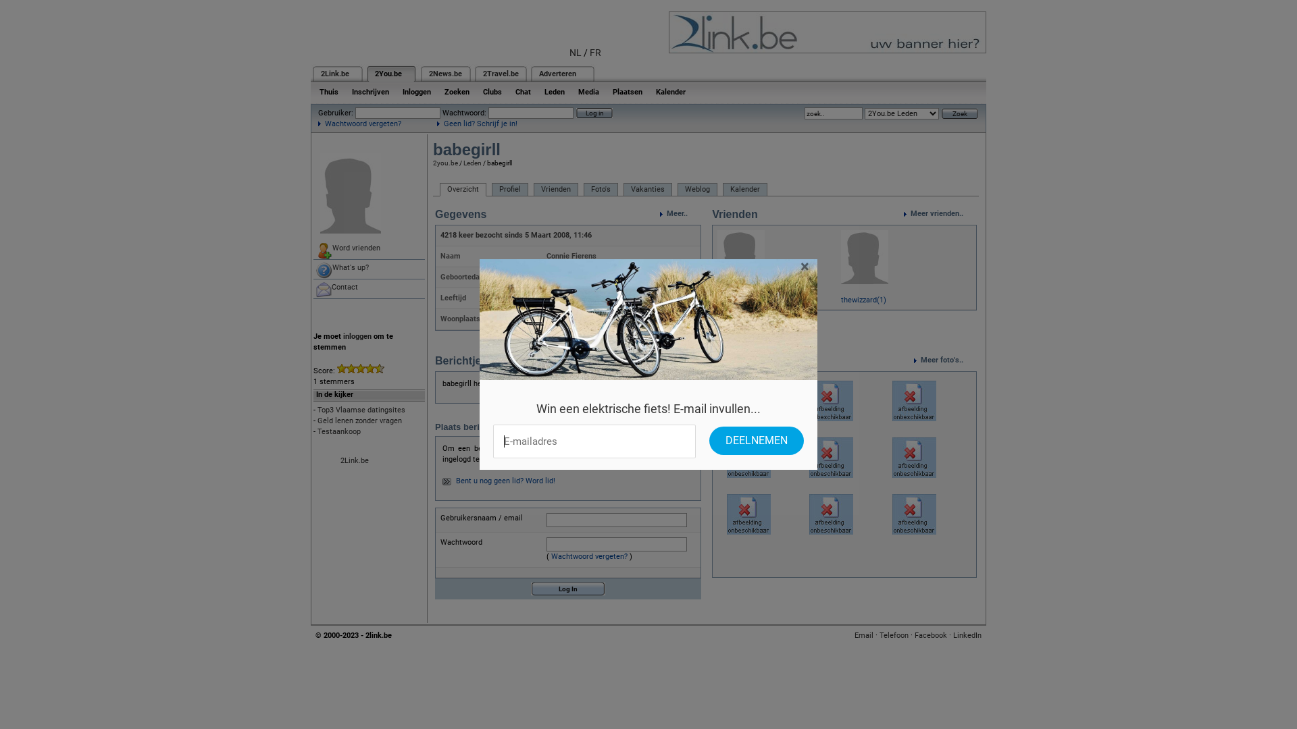 The height and width of the screenshot is (729, 1297). I want to click on Wachtwoord vergeten?, so click(589, 556).